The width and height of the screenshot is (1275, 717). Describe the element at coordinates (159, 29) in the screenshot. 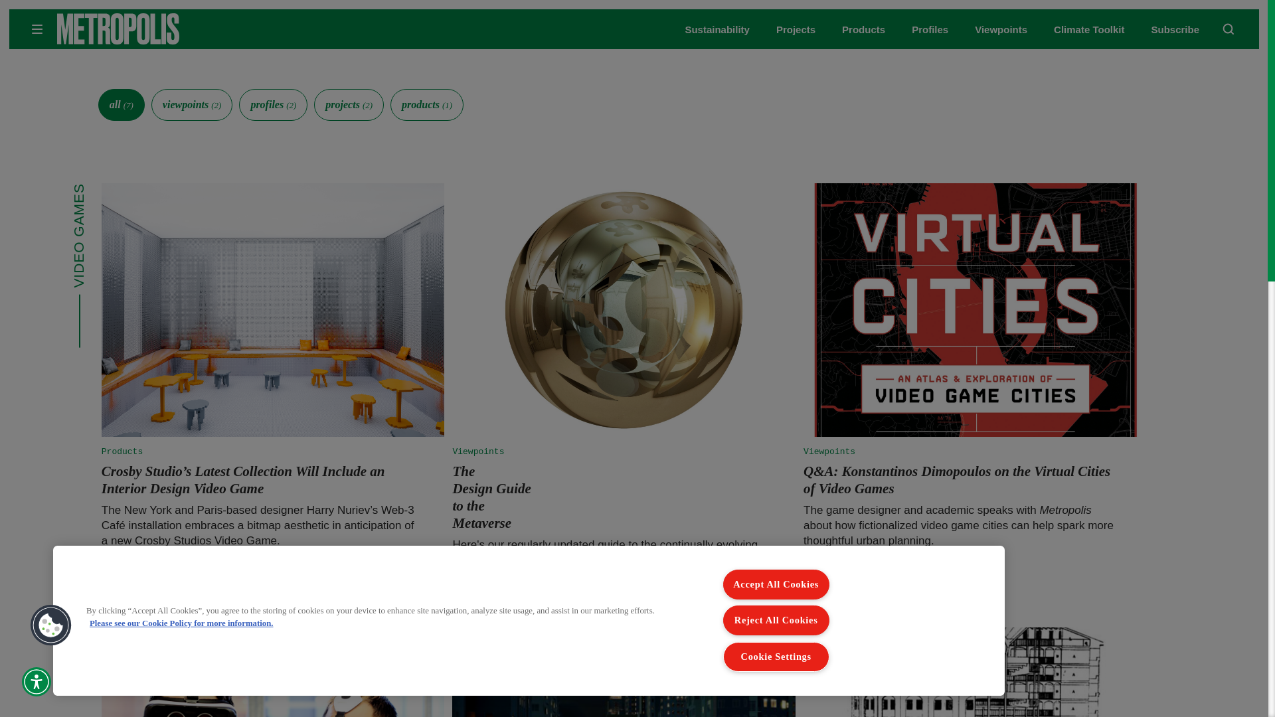

I see `METROPOLIS` at that location.